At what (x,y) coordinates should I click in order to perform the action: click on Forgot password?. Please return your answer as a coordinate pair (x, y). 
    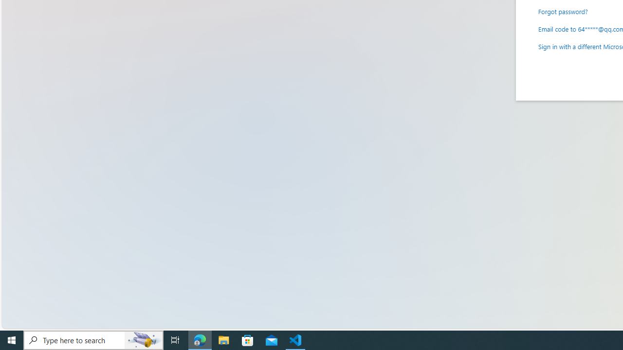
    Looking at the image, I should click on (563, 11).